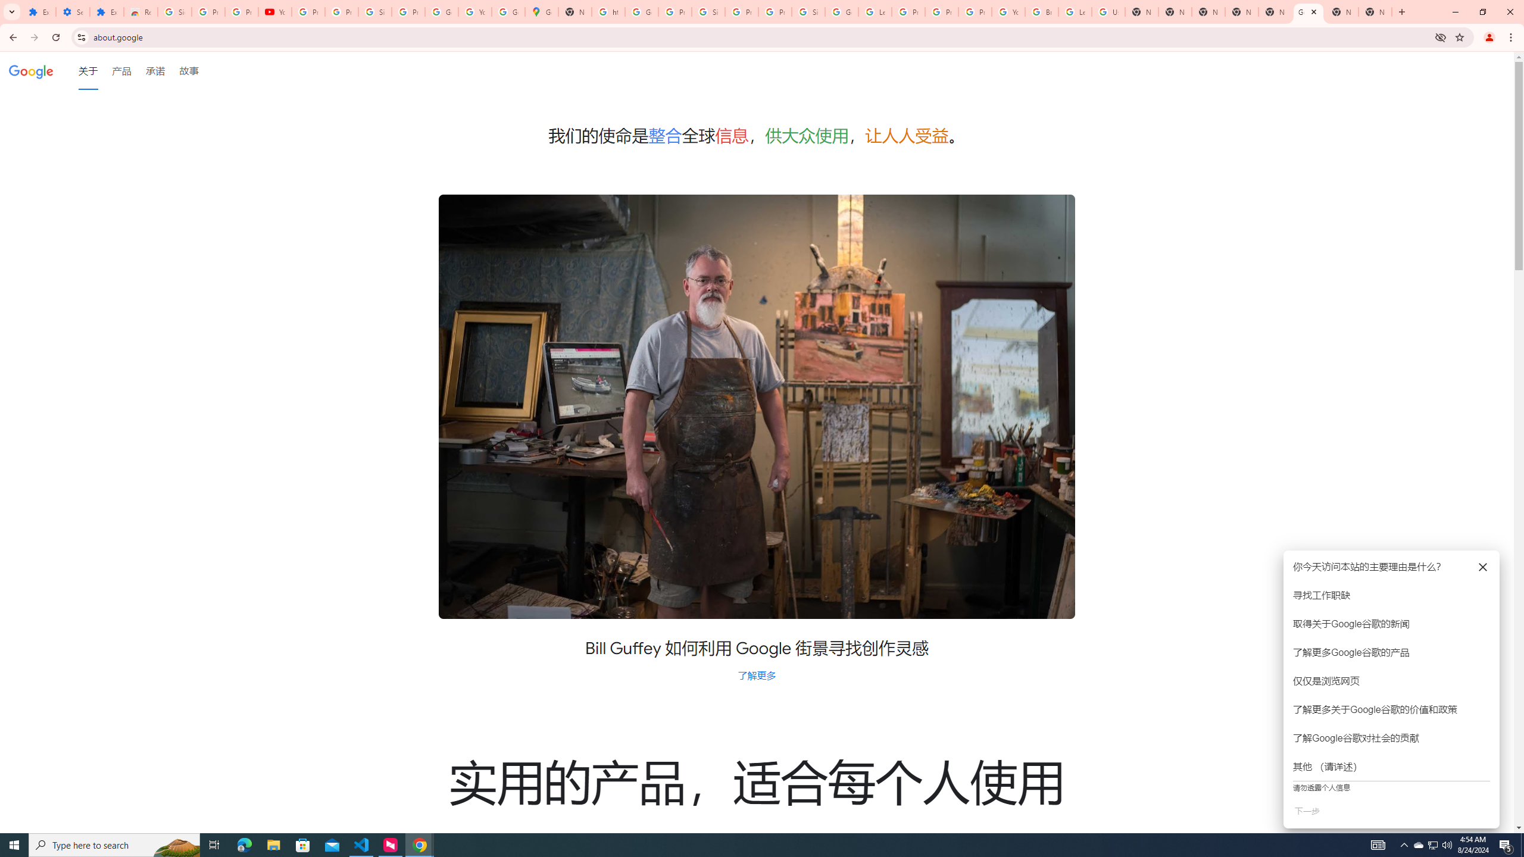  What do you see at coordinates (1314, 12) in the screenshot?
I see `Close` at bounding box center [1314, 12].